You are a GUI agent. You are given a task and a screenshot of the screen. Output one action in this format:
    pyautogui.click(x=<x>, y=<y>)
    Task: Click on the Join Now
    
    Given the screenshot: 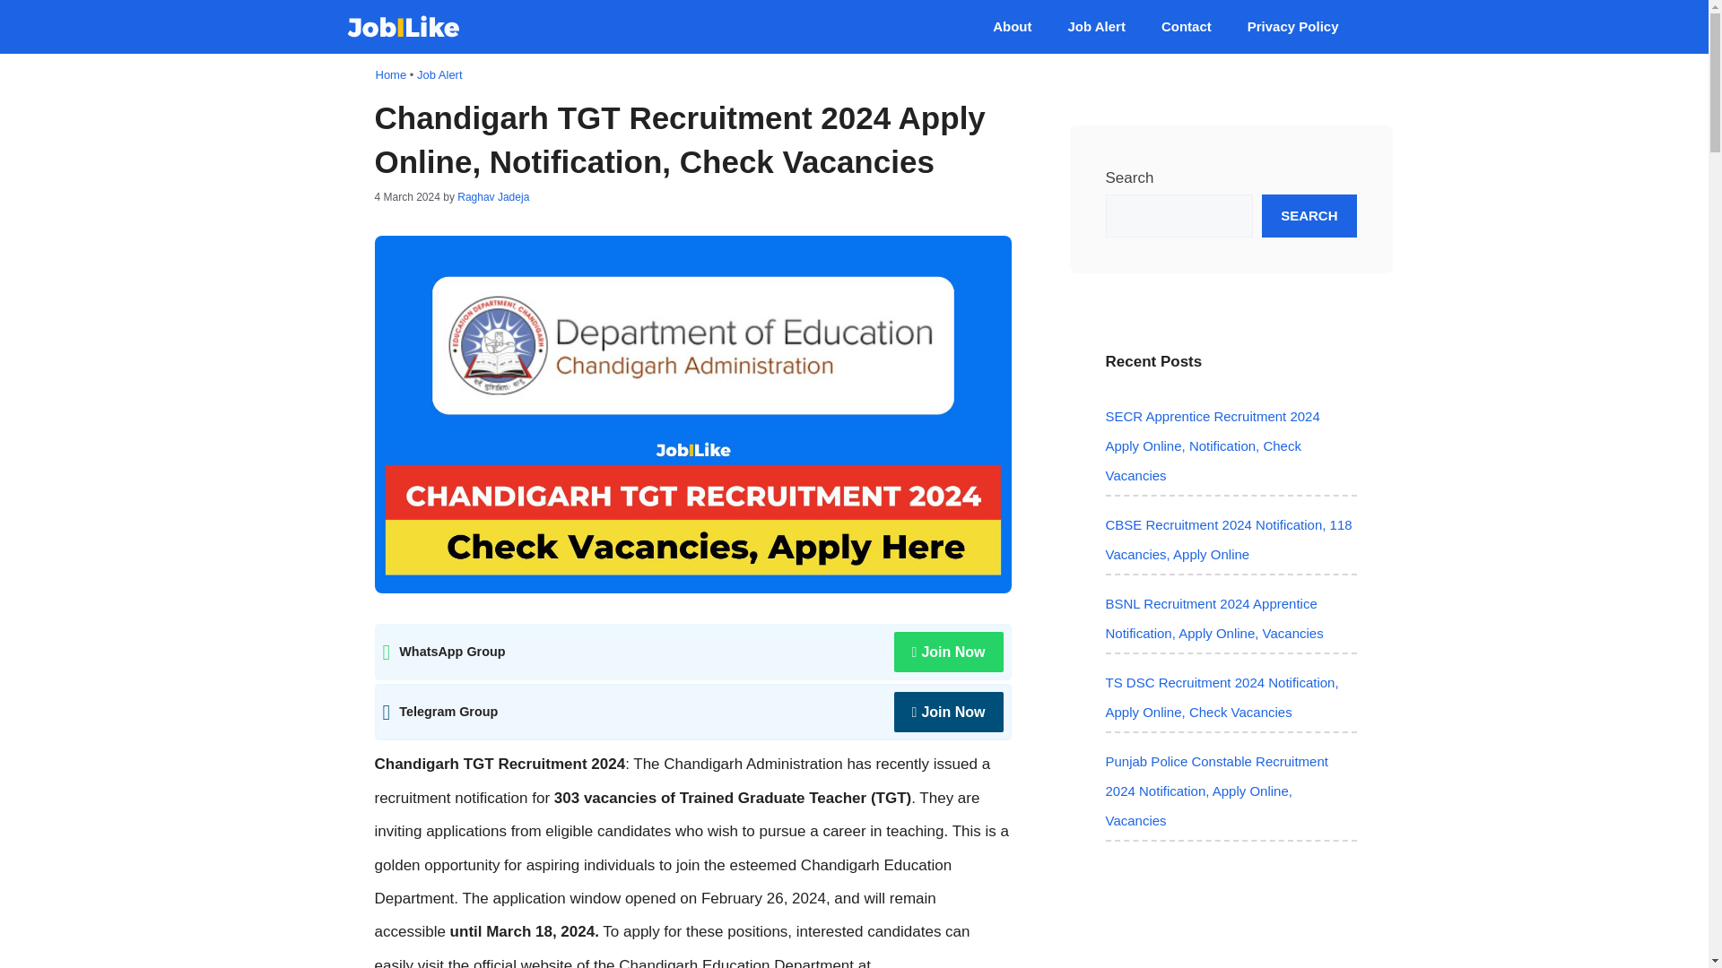 What is the action you would take?
    pyautogui.click(x=949, y=712)
    